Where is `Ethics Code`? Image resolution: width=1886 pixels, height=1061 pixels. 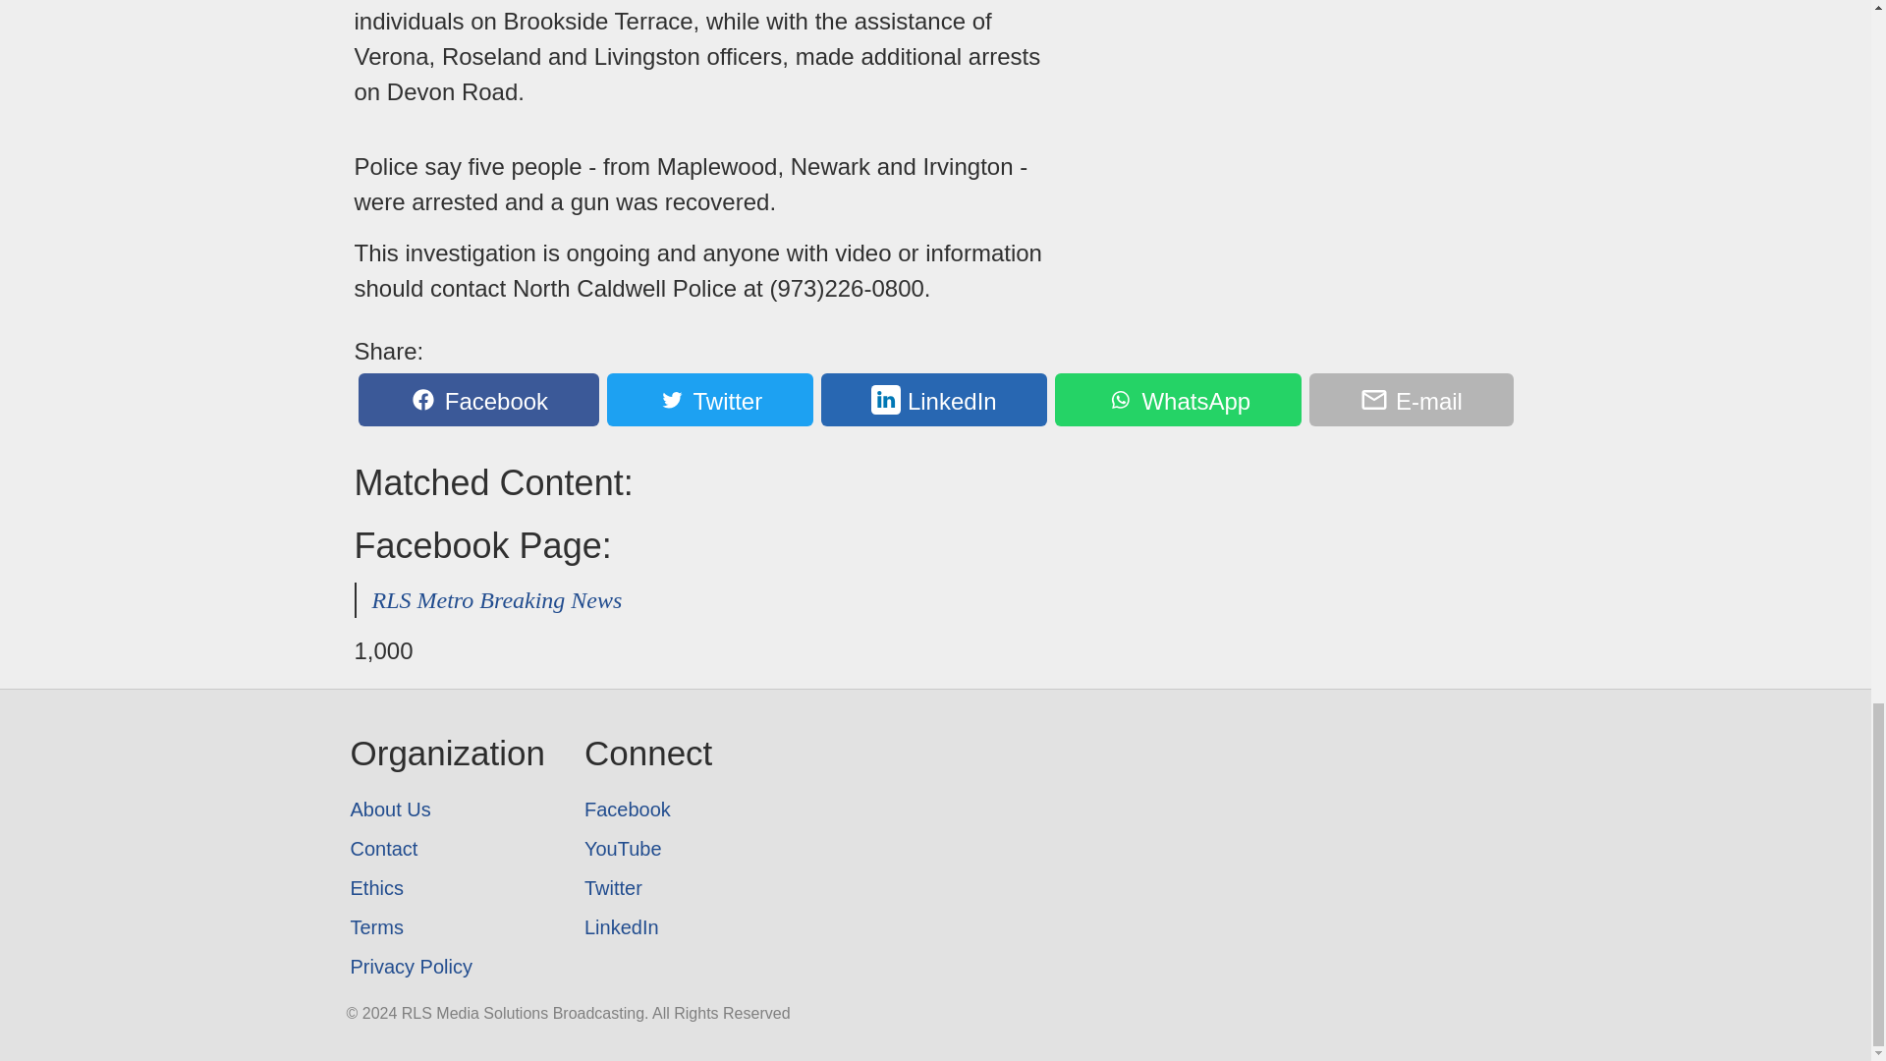
Ethics Code is located at coordinates (446, 888).